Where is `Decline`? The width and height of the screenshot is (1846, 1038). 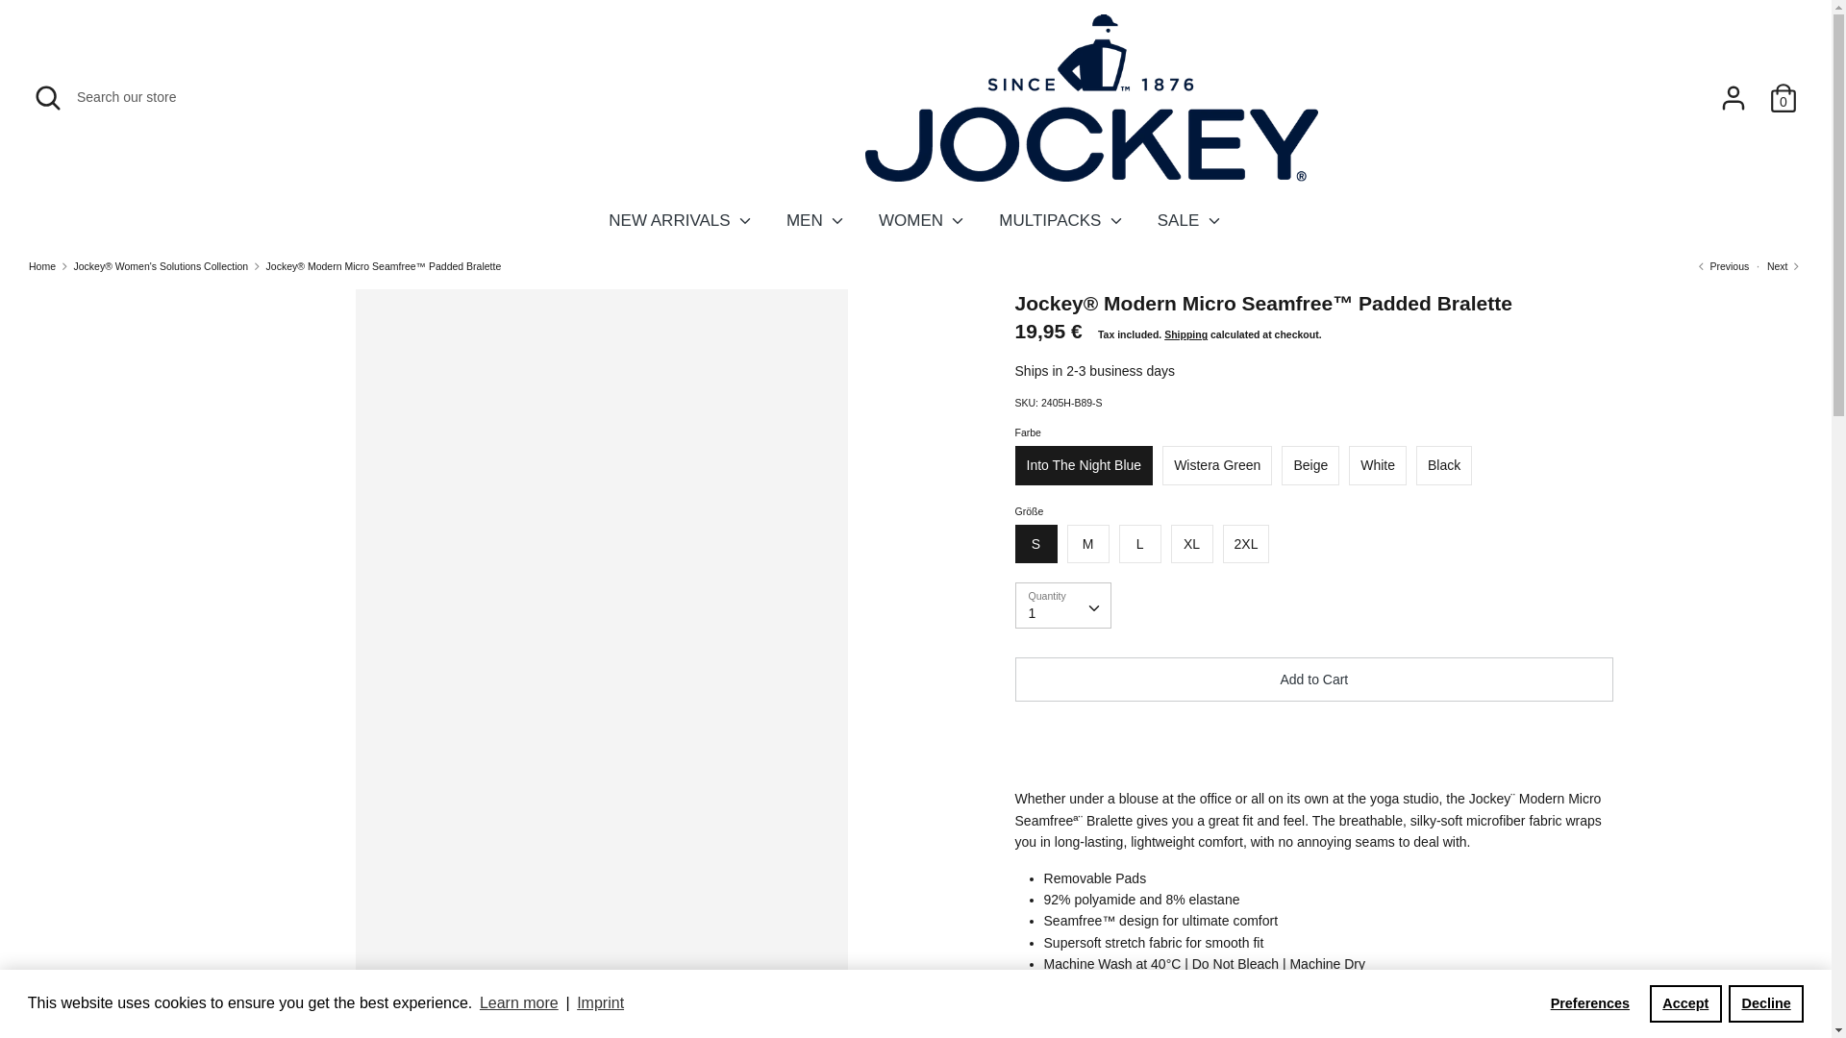
Decline is located at coordinates (1765, 1002).